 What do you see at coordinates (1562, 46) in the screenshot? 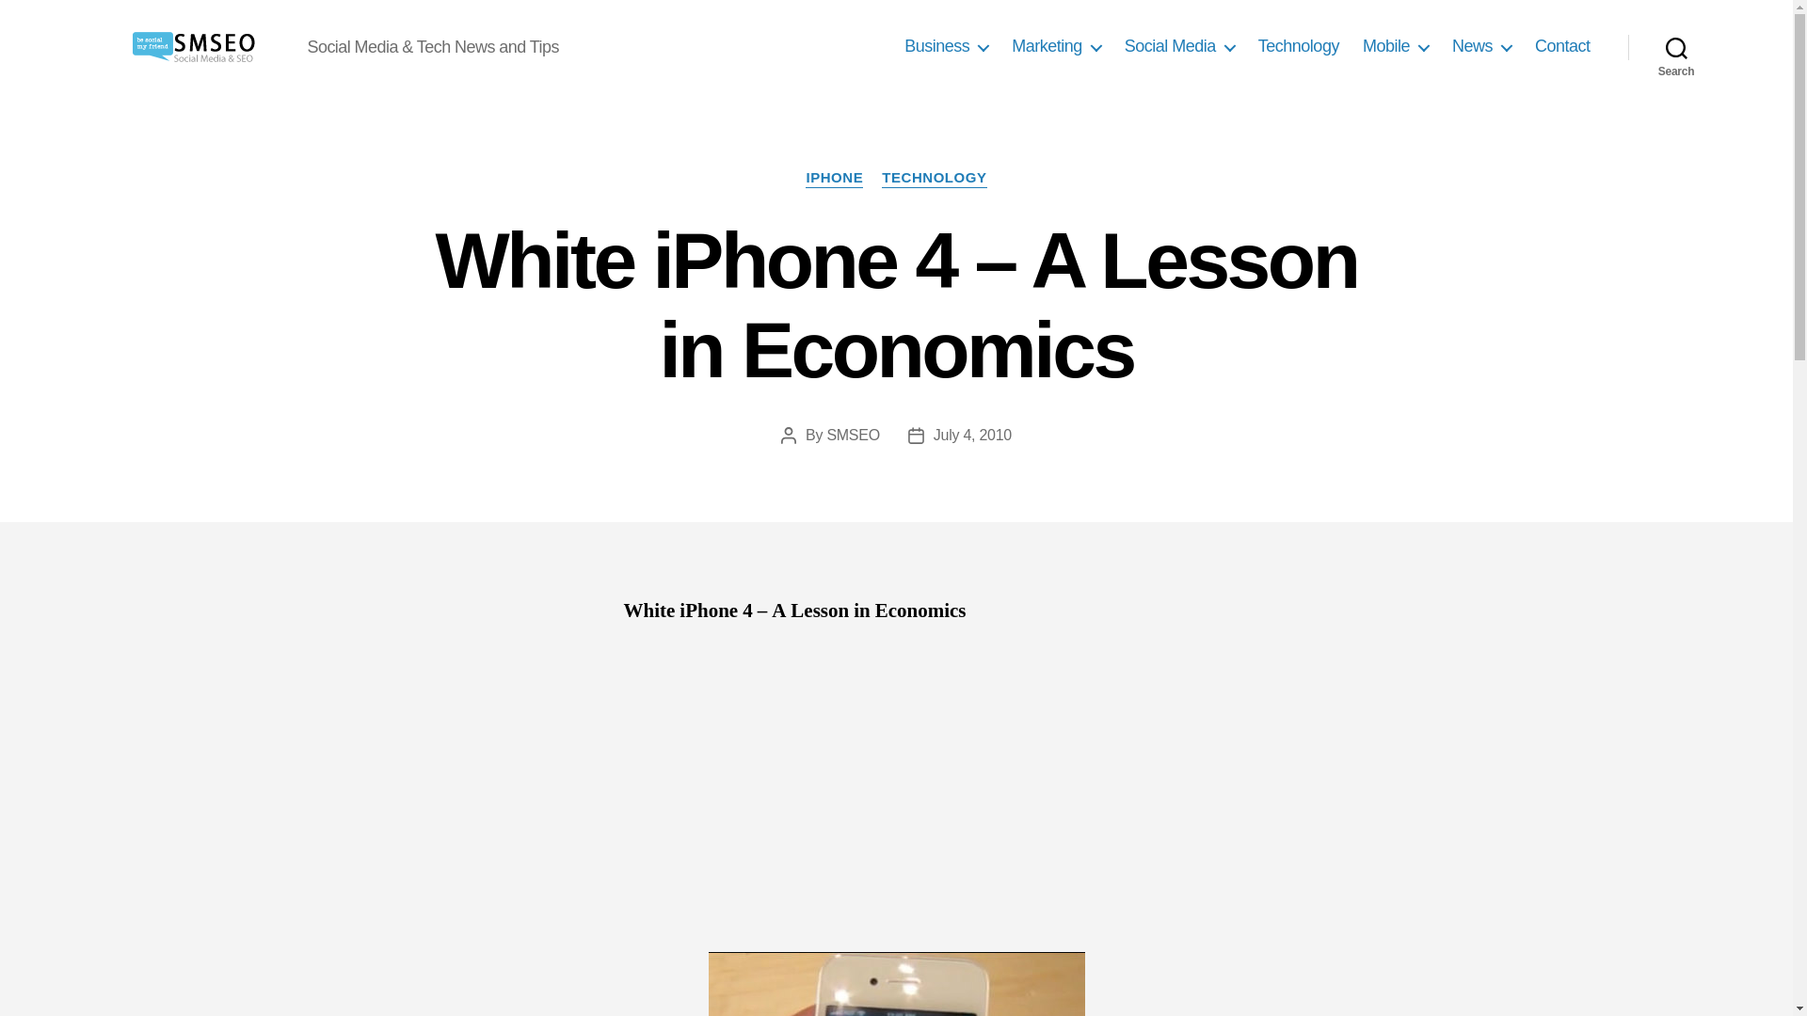
I see `Contact` at bounding box center [1562, 46].